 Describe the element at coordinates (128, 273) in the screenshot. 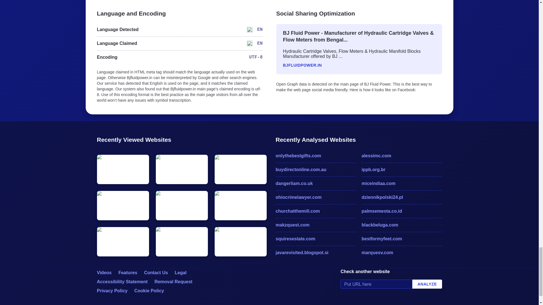

I see `Features` at that location.